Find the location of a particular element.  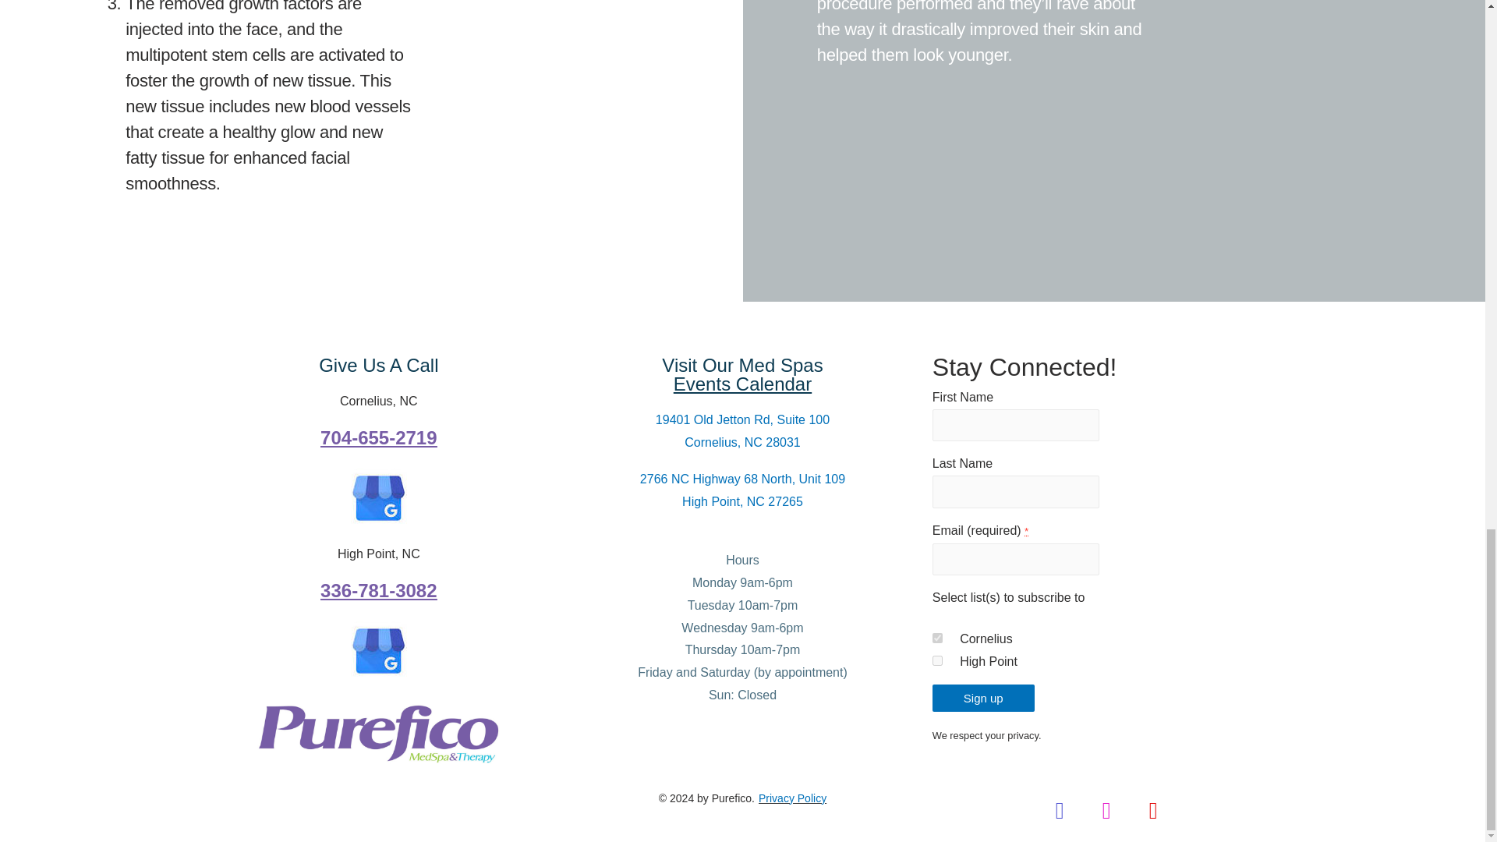

1202159333 is located at coordinates (937, 638).